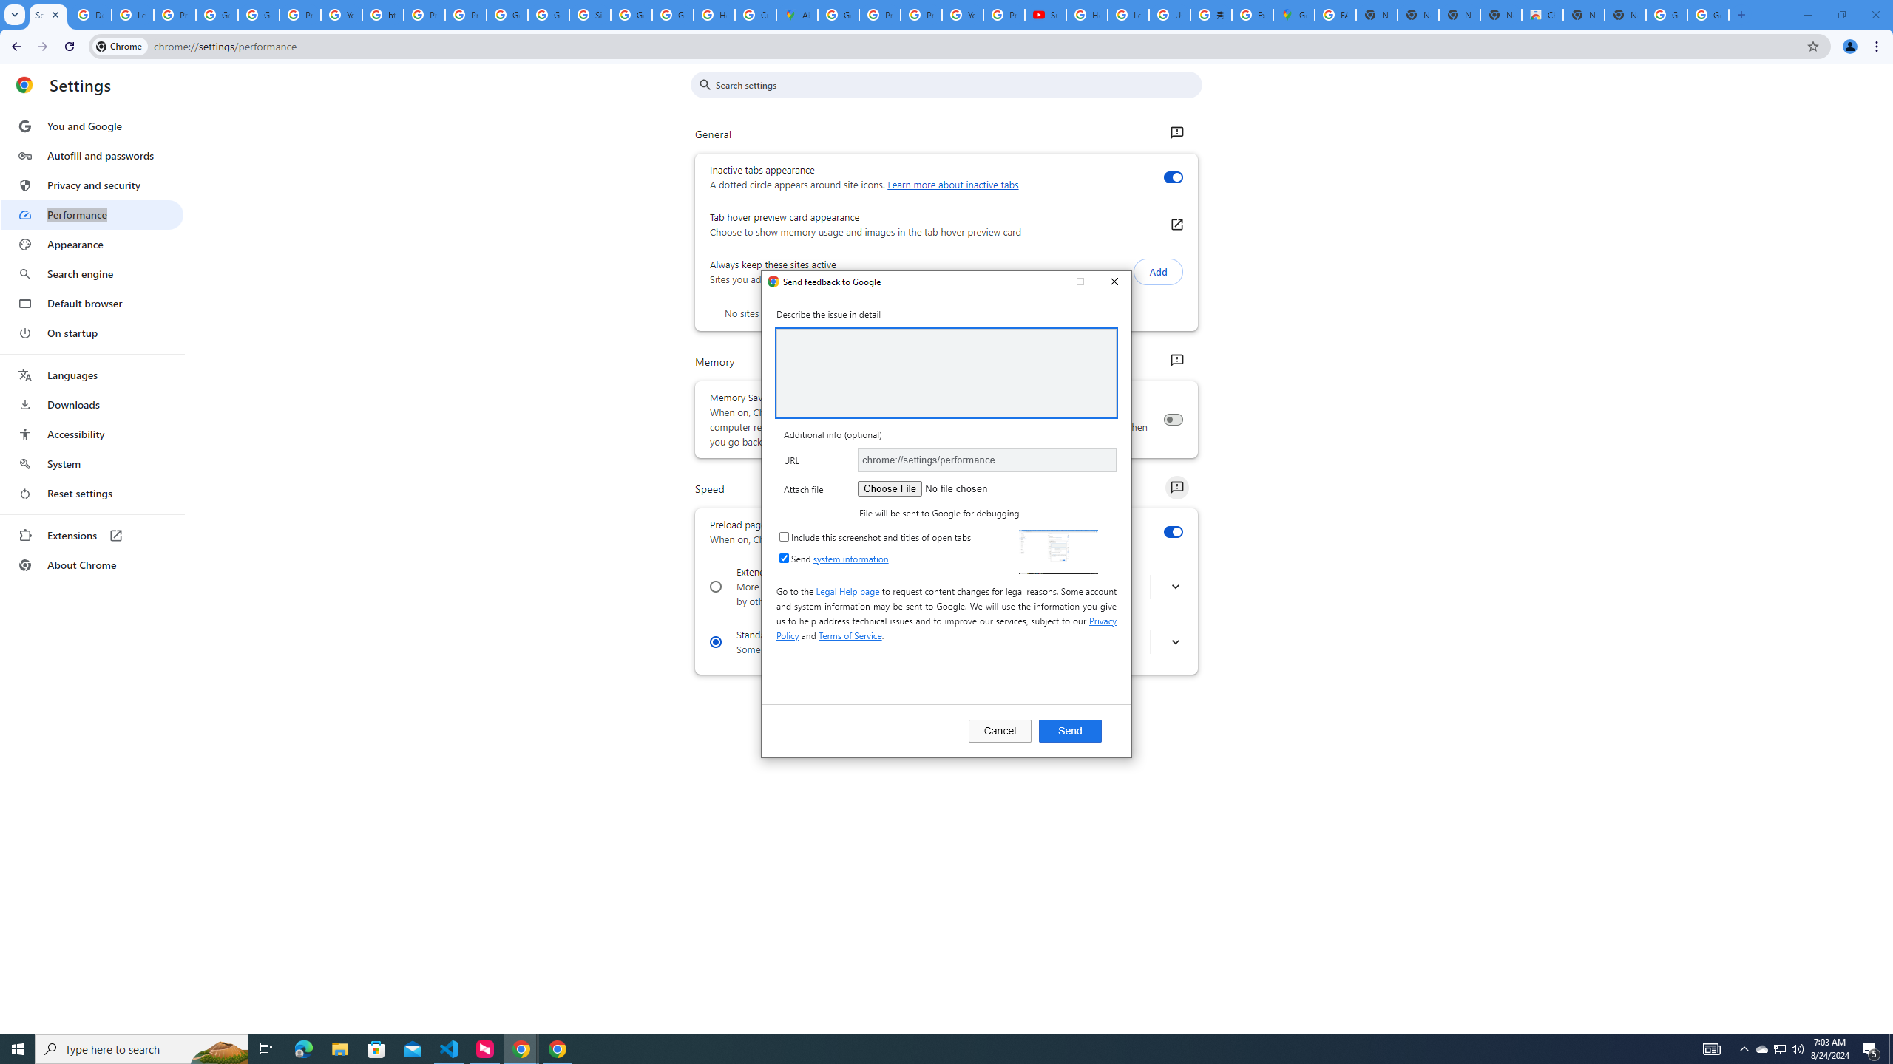 The width and height of the screenshot is (1893, 1064). Describe the element at coordinates (1070, 731) in the screenshot. I see `Extended preloading` at that location.